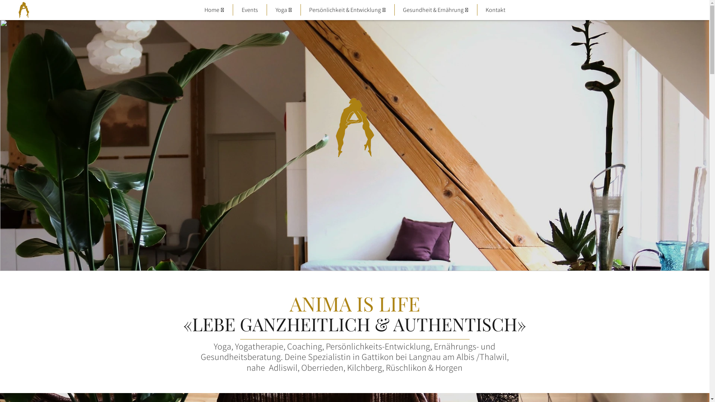  I want to click on Kontakt, so click(496, 10).